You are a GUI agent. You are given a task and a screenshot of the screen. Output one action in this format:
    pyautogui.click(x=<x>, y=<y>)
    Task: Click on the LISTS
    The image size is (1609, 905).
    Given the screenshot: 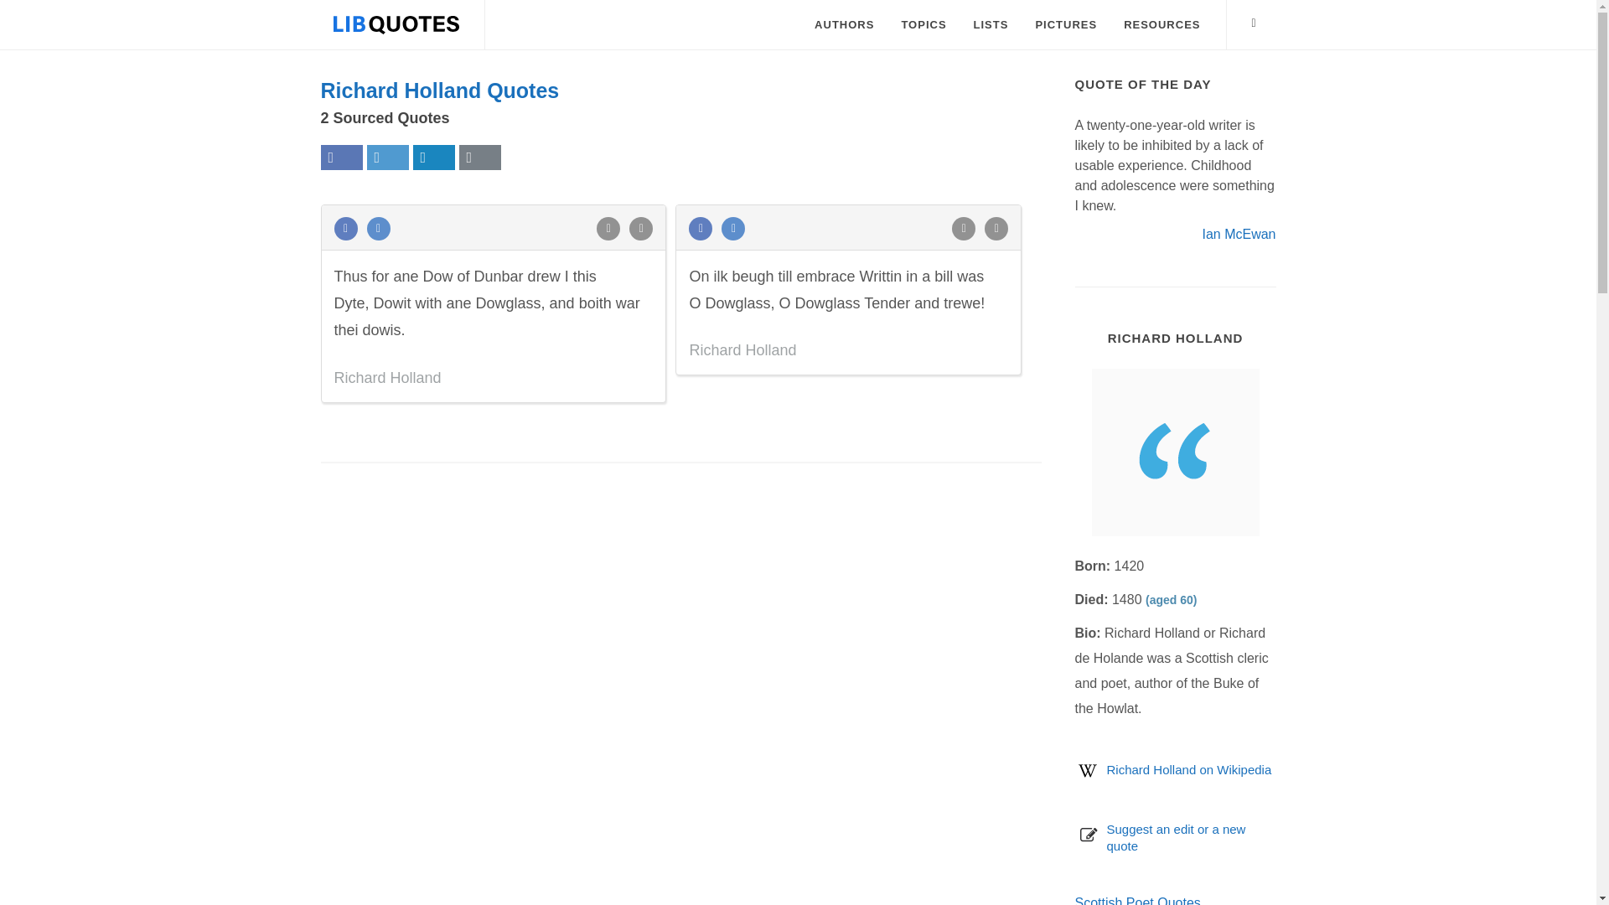 What is the action you would take?
    pyautogui.click(x=991, y=25)
    